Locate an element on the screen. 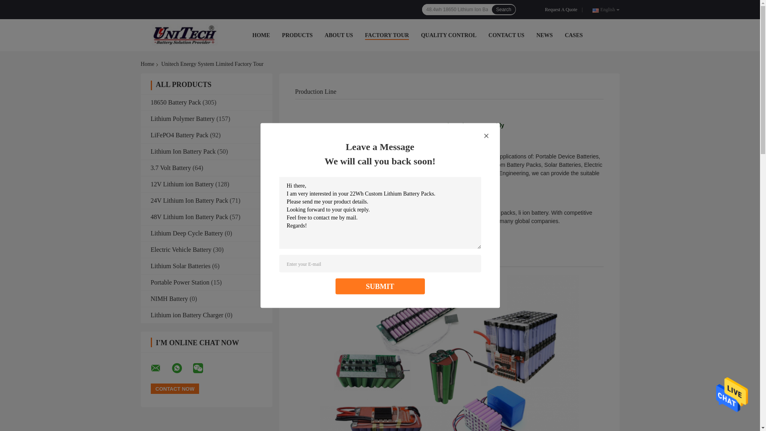 The width and height of the screenshot is (766, 431). LiFePO4 Battery Pack is located at coordinates (180, 135).